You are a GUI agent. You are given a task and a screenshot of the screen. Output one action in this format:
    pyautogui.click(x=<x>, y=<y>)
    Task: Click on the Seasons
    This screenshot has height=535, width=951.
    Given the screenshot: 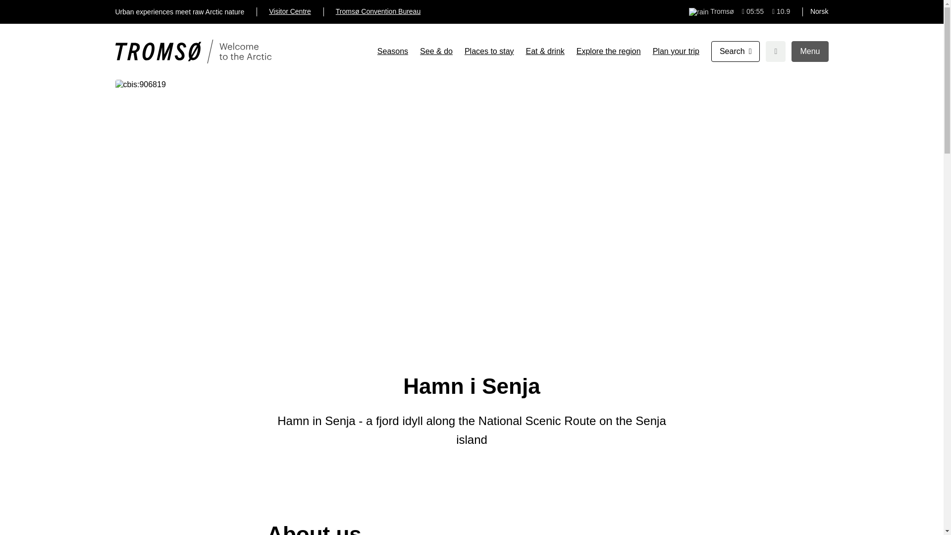 What is the action you would take?
    pyautogui.click(x=392, y=52)
    